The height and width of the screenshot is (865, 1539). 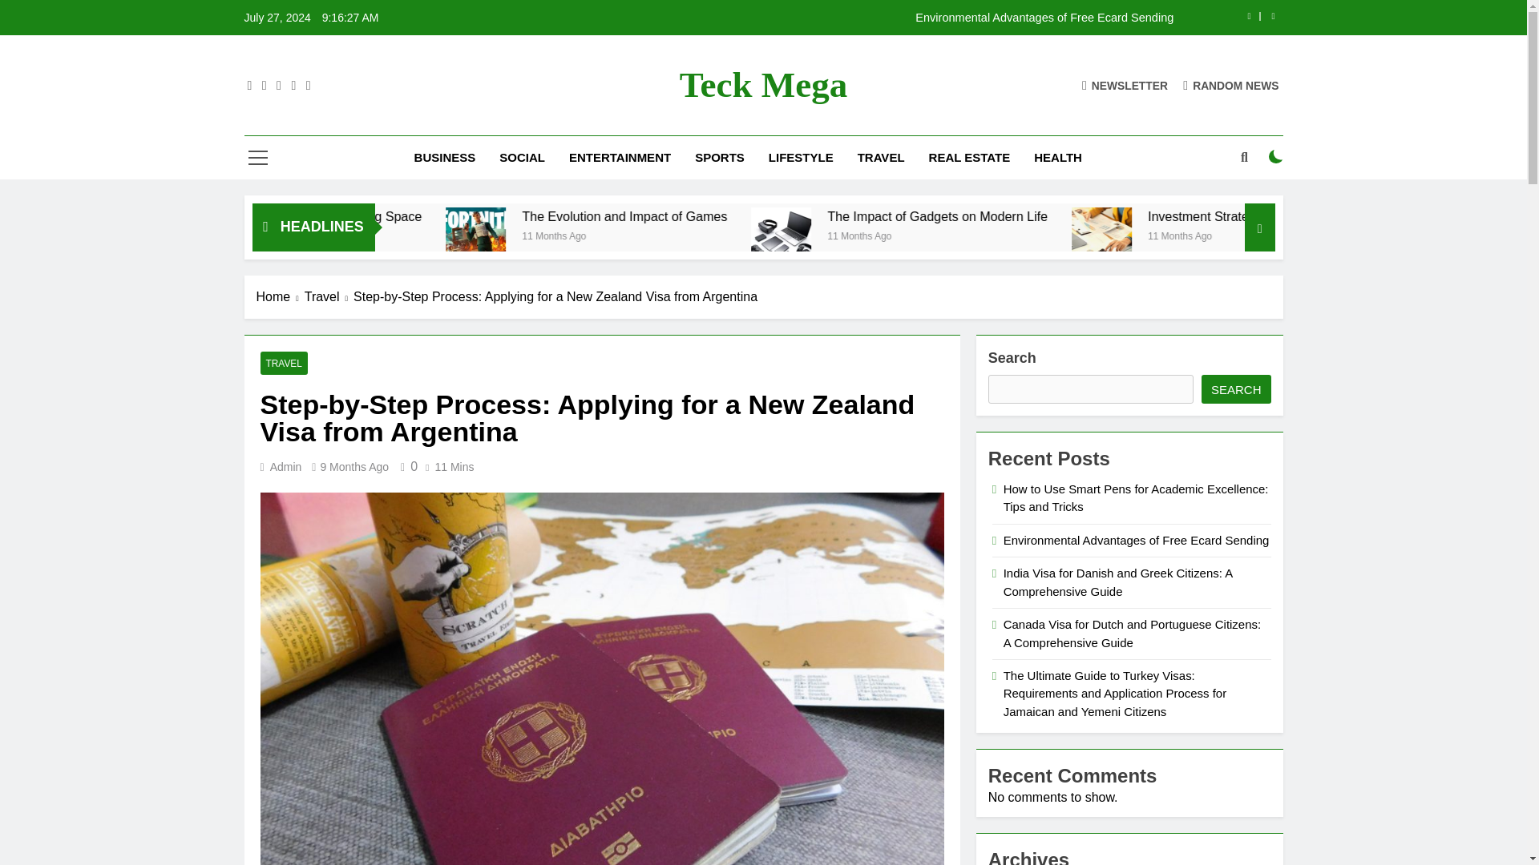 I want to click on TRAVEL, so click(x=881, y=157).